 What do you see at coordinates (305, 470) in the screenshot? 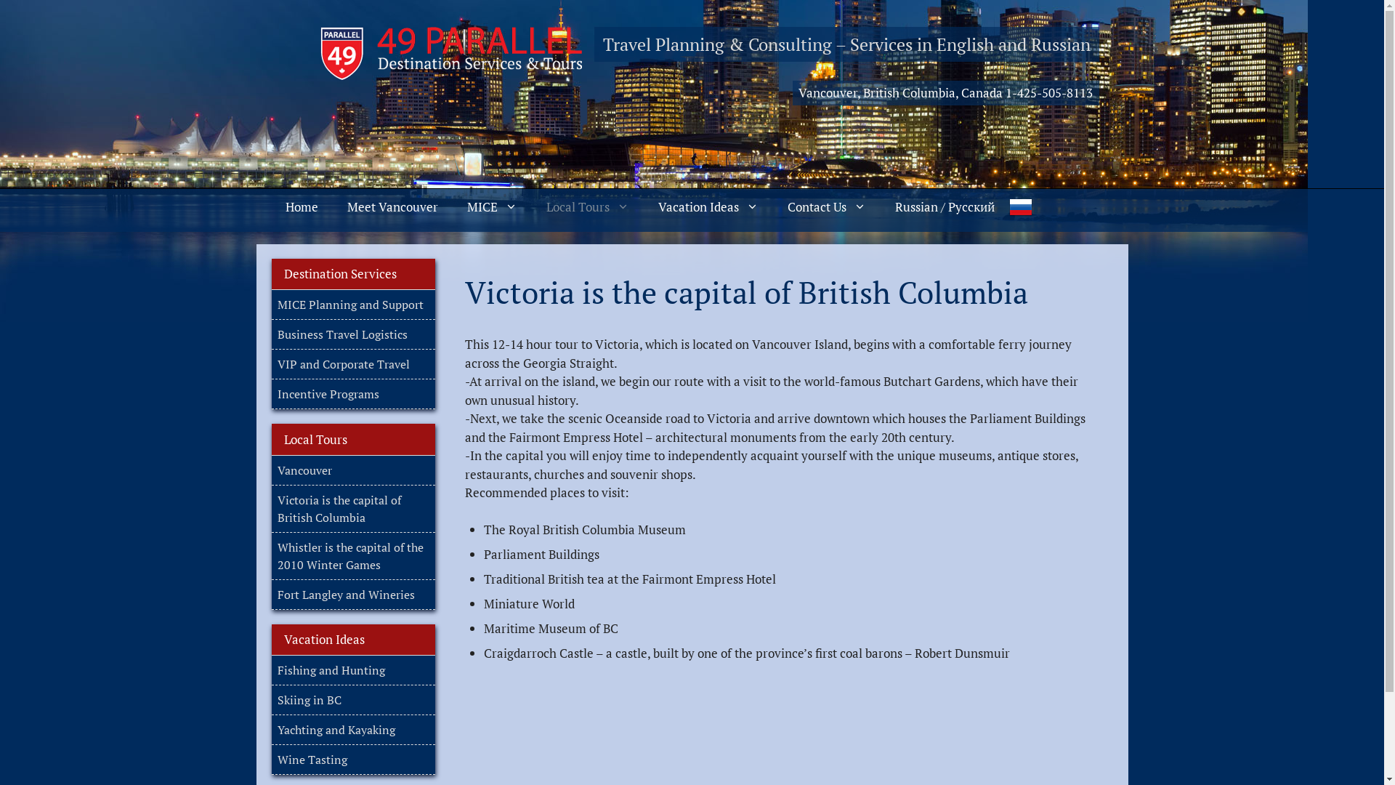
I see `Vancouver` at bounding box center [305, 470].